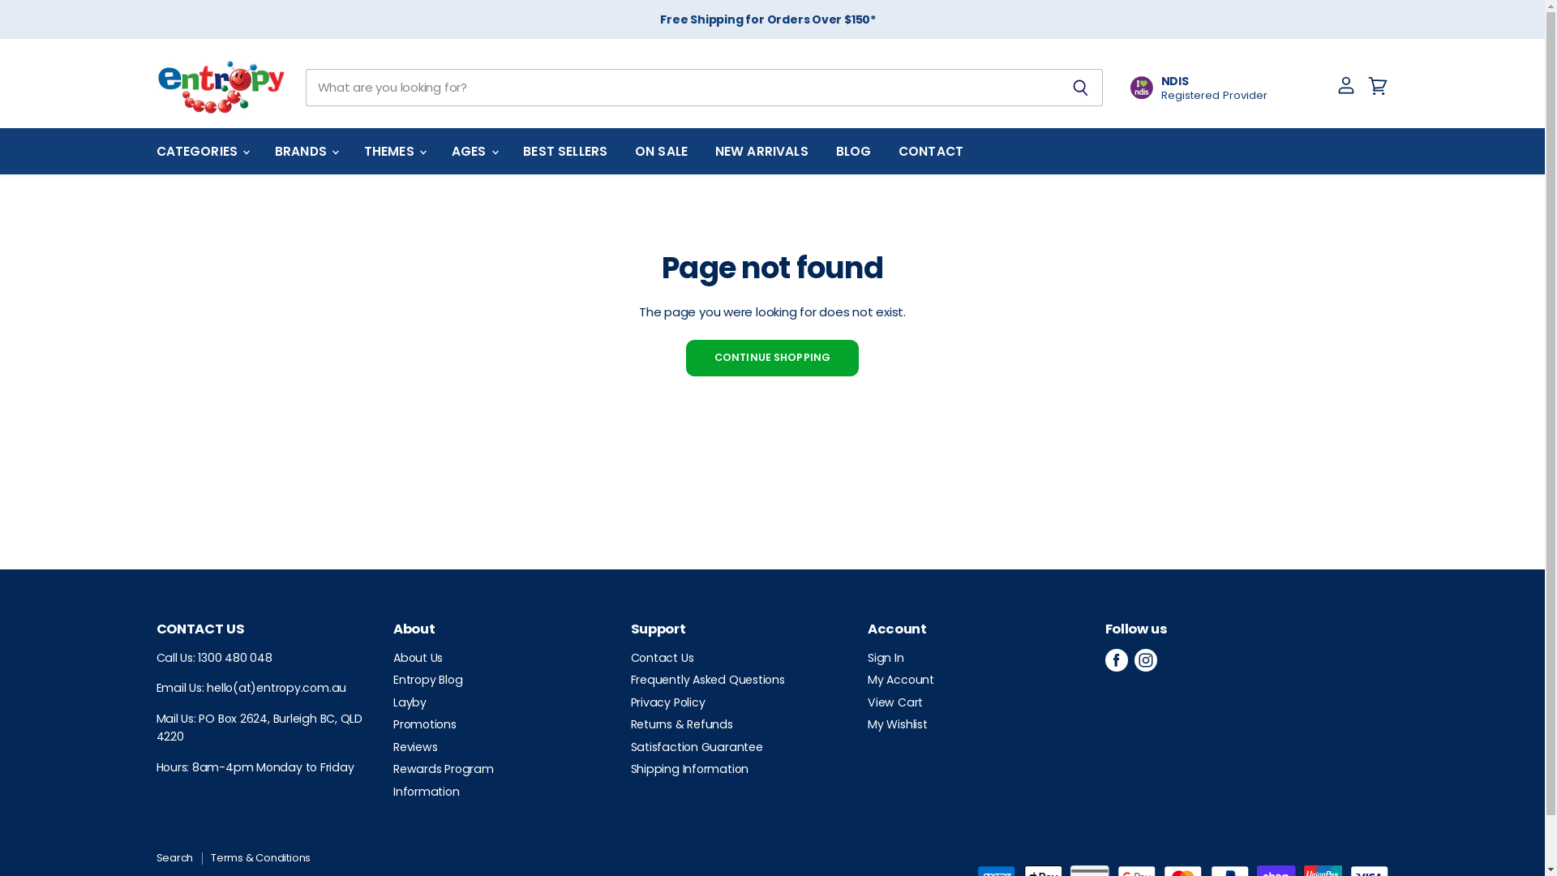 This screenshot has height=876, width=1557. Describe the element at coordinates (418, 658) in the screenshot. I see `About Us` at that location.